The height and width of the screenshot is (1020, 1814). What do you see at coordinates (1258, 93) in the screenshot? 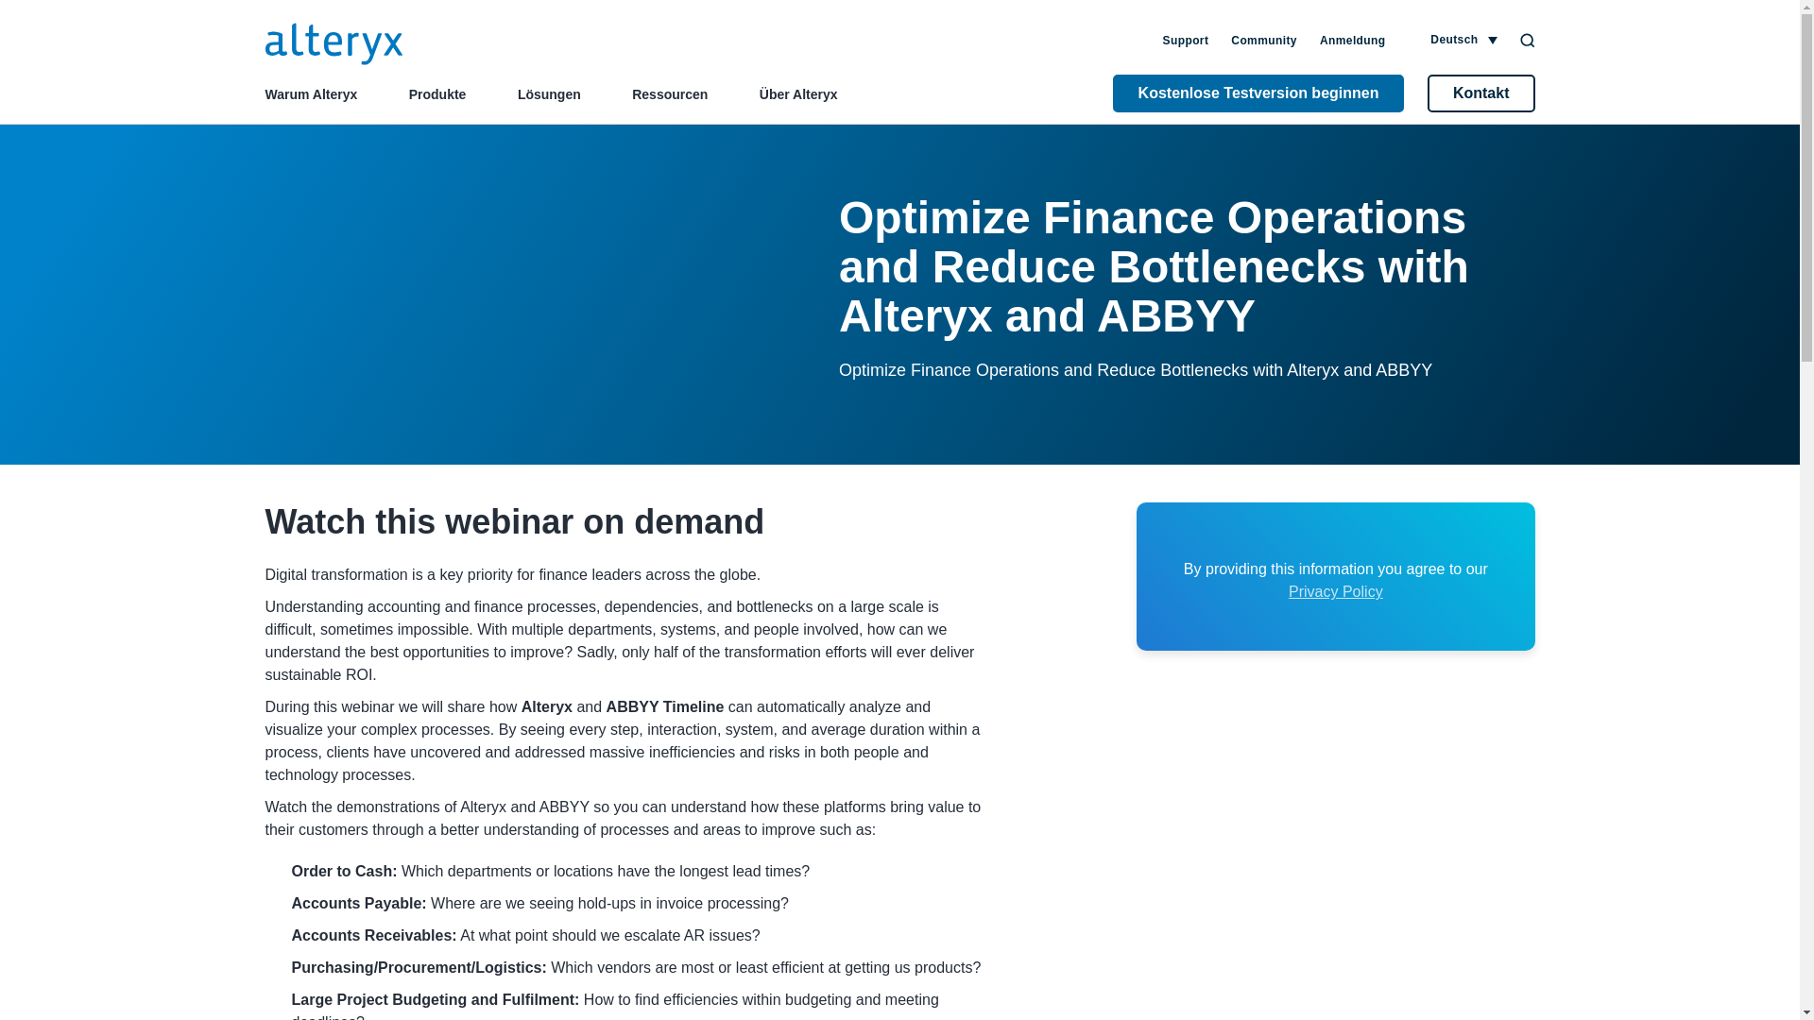
I see `Kostenlose Testversion beginnen` at bounding box center [1258, 93].